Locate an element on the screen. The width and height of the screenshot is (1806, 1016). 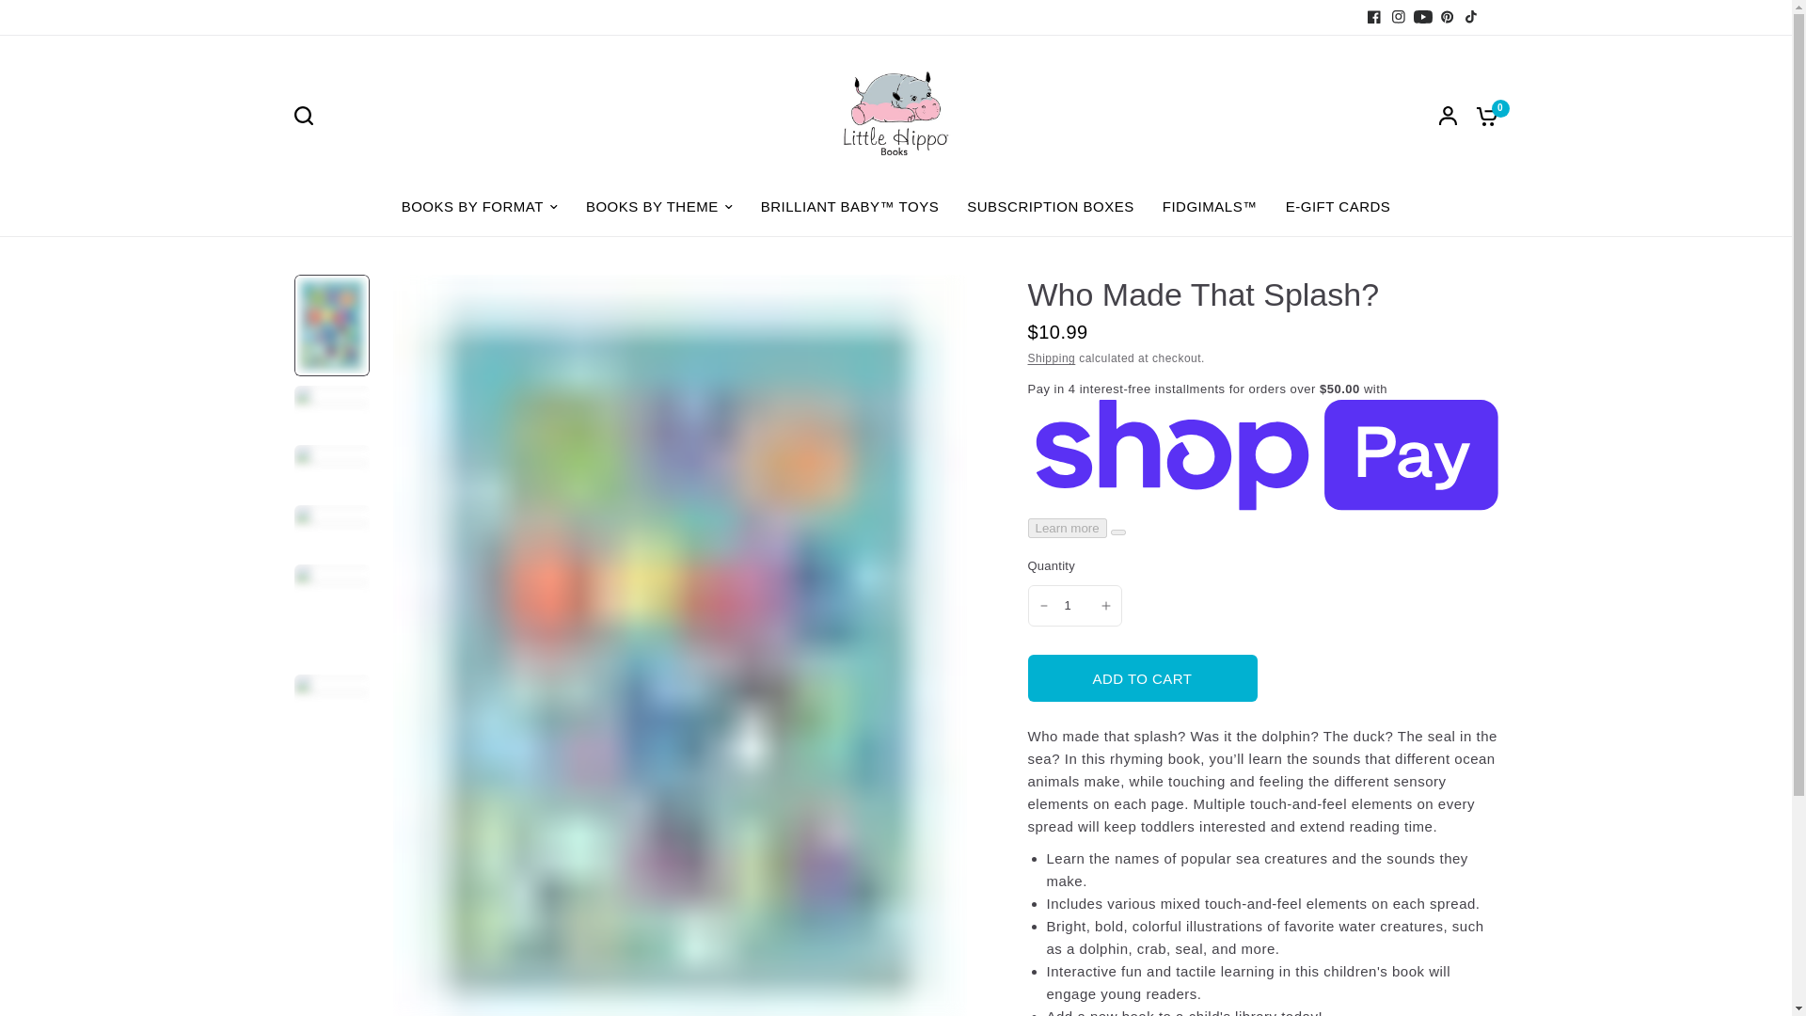
Pinterest is located at coordinates (1447, 17).